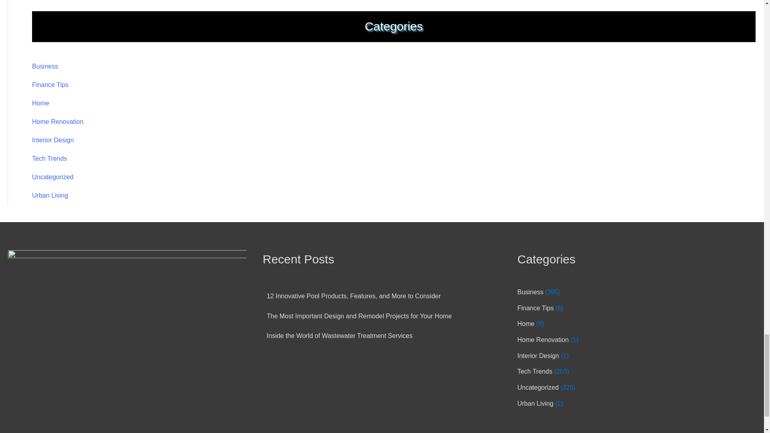 This screenshot has width=770, height=433. Describe the element at coordinates (526, 324) in the screenshot. I see `Home` at that location.